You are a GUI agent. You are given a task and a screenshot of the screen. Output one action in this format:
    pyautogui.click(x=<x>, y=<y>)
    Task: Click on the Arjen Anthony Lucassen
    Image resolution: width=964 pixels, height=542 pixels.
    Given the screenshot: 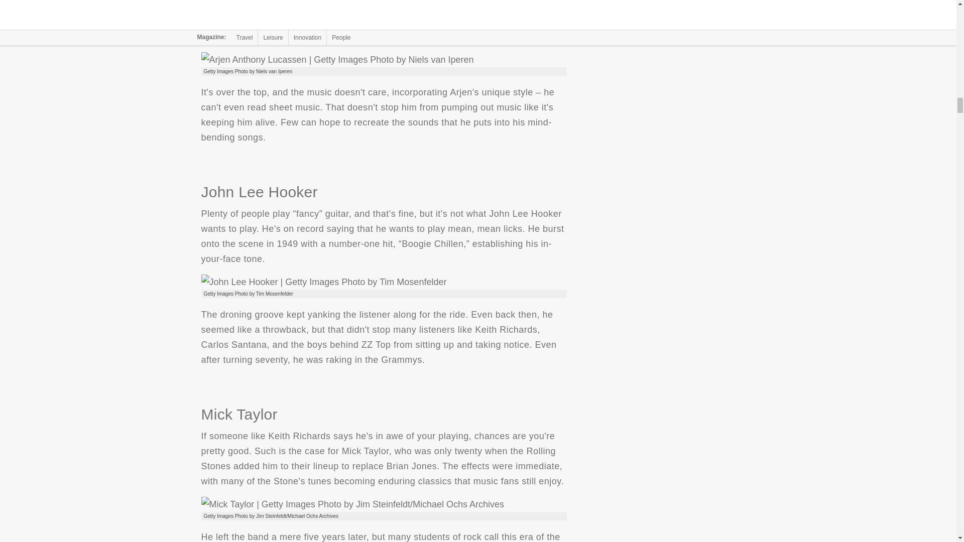 What is the action you would take?
    pyautogui.click(x=336, y=59)
    